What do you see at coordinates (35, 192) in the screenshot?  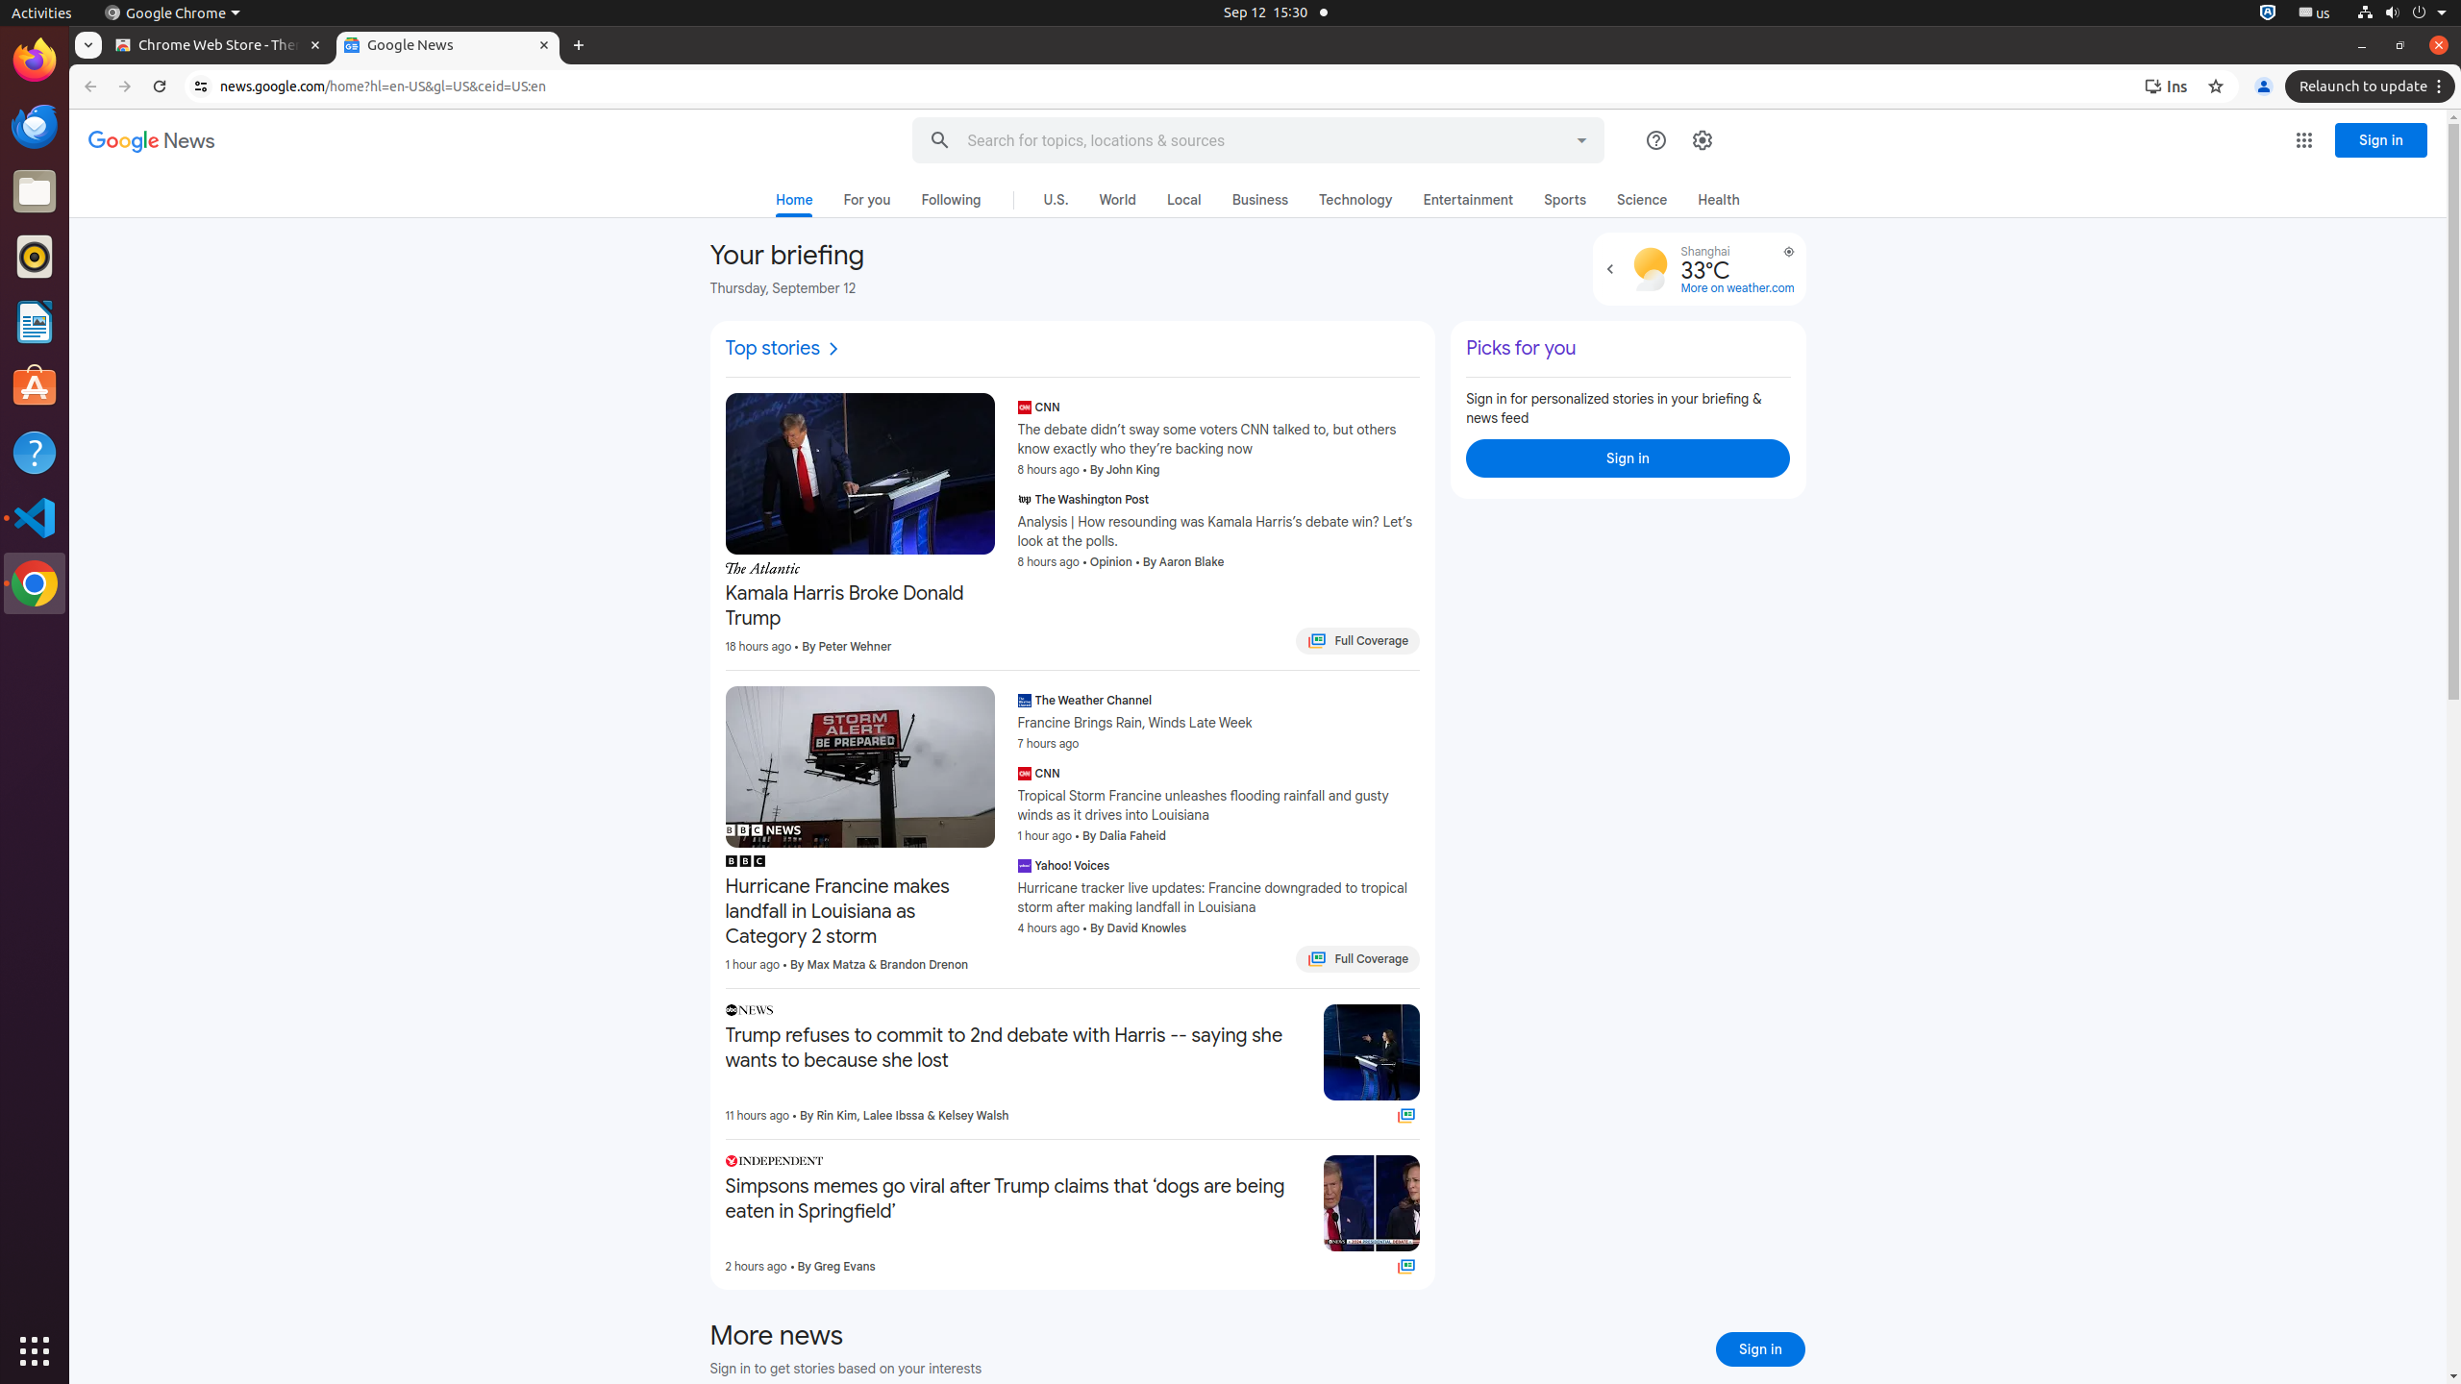 I see `Files` at bounding box center [35, 192].